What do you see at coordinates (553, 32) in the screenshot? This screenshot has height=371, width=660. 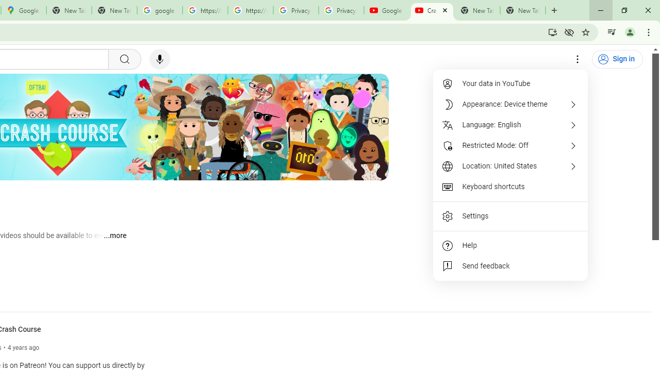 I see `Install YouTube` at bounding box center [553, 32].